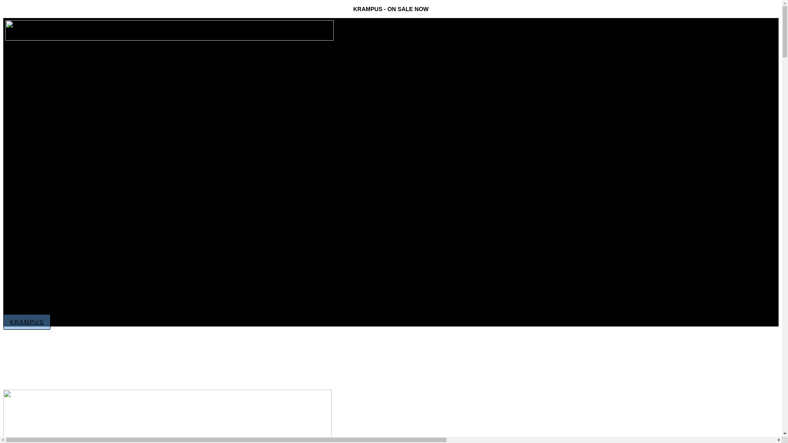 The height and width of the screenshot is (443, 788). Describe the element at coordinates (52, 217) in the screenshot. I see `GROUP RATES` at that location.